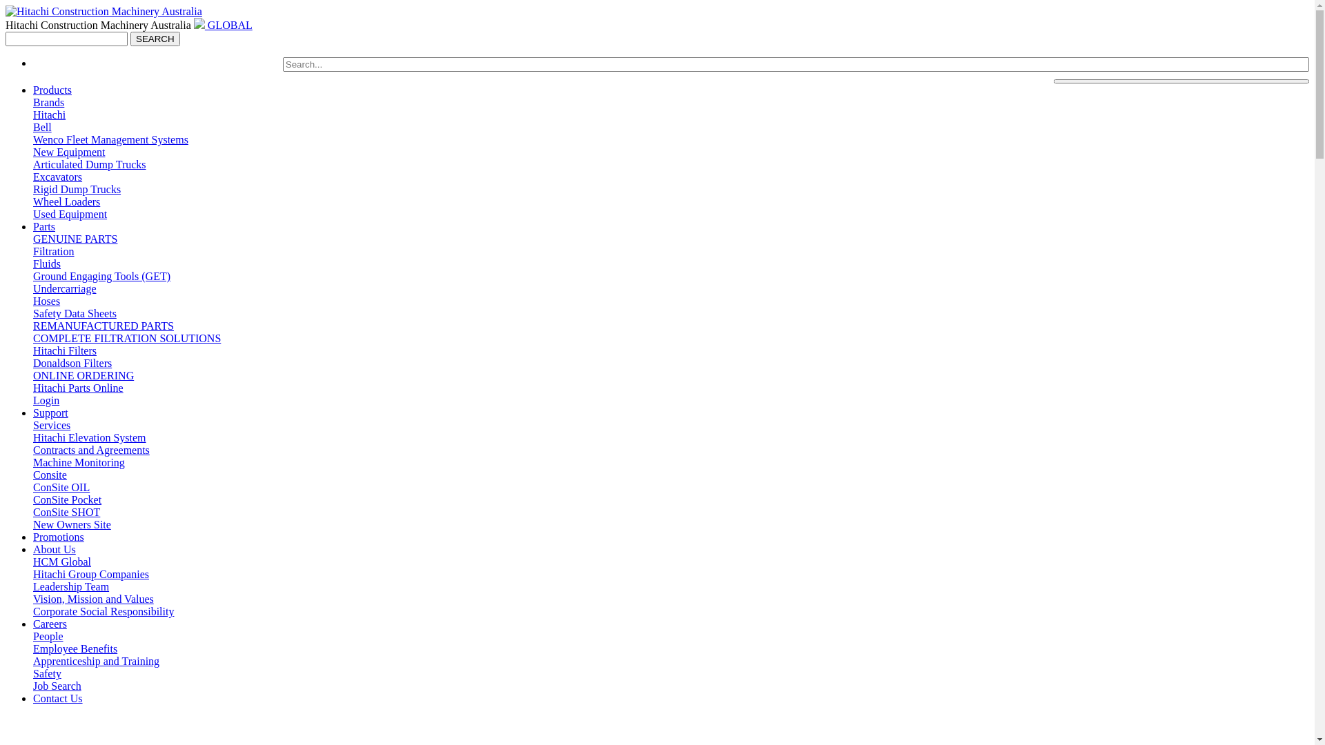 Image resolution: width=1325 pixels, height=745 pixels. Describe the element at coordinates (224, 25) in the screenshot. I see ` GLOBAL` at that location.